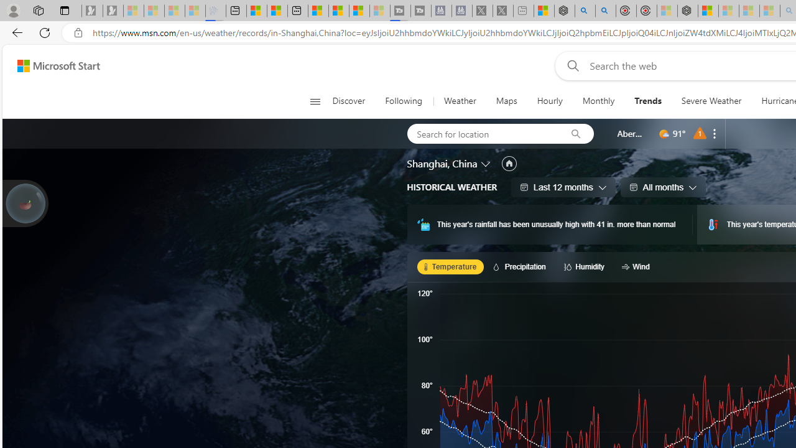 Image resolution: width=796 pixels, height=448 pixels. Describe the element at coordinates (544, 11) in the screenshot. I see `Wildlife - MSN` at that location.